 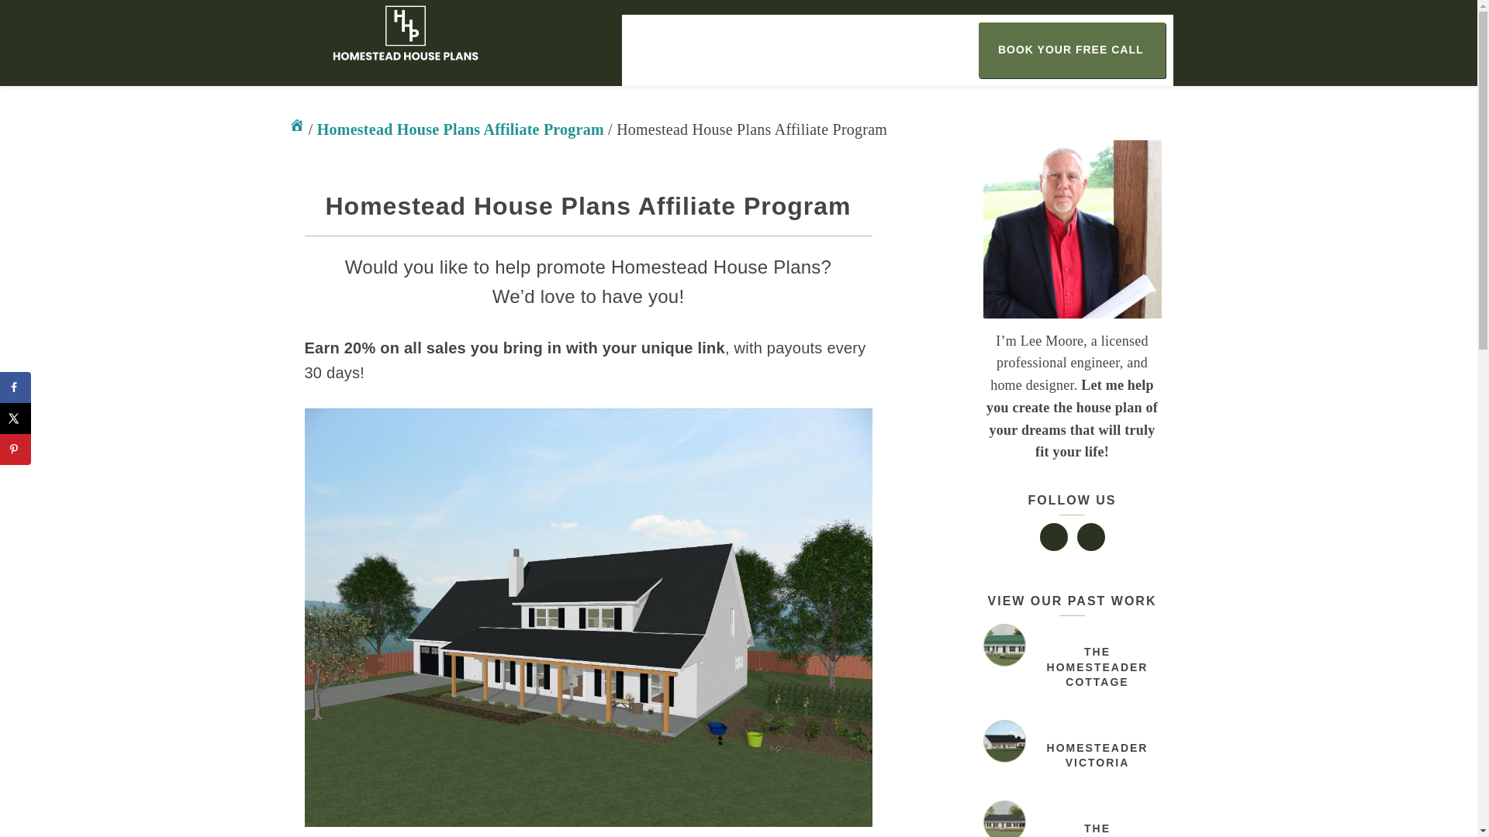 I want to click on Share on X, so click(x=16, y=418).